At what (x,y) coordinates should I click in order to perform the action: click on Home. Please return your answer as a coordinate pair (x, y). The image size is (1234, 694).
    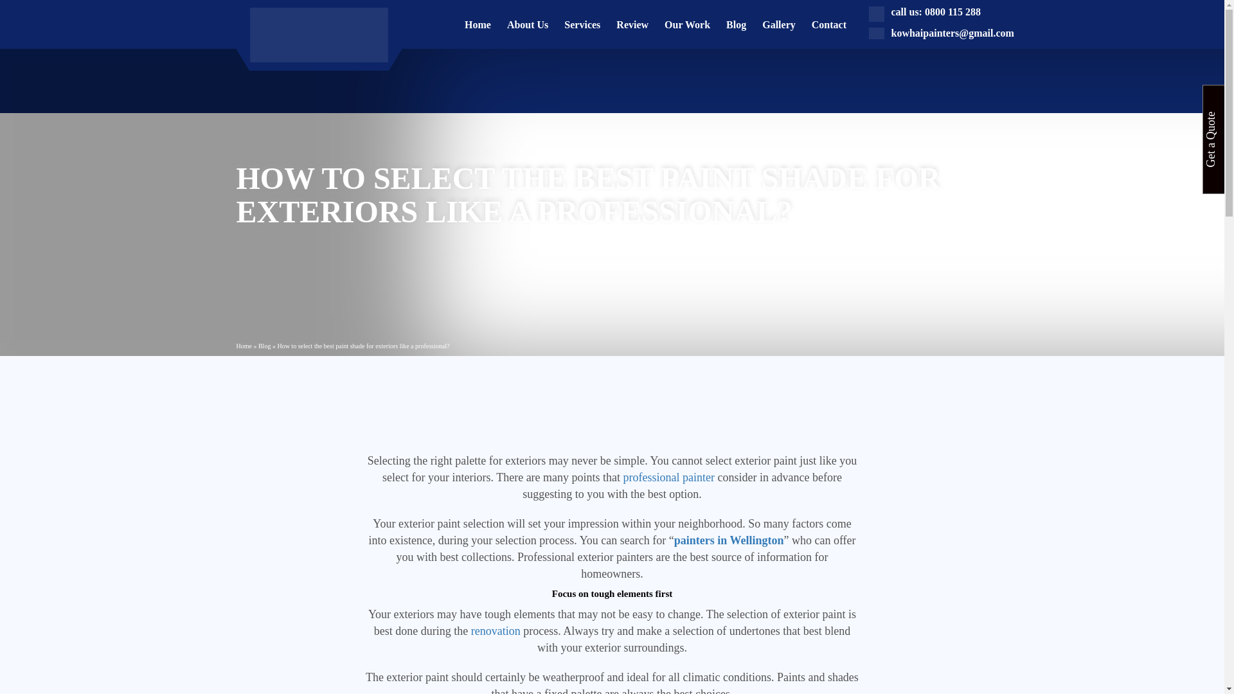
    Looking at the image, I should click on (244, 346).